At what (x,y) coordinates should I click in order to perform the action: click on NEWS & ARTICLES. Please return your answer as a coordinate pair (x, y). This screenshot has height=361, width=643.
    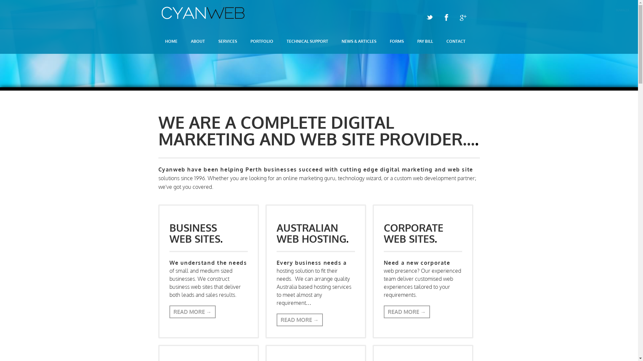
    Looking at the image, I should click on (359, 41).